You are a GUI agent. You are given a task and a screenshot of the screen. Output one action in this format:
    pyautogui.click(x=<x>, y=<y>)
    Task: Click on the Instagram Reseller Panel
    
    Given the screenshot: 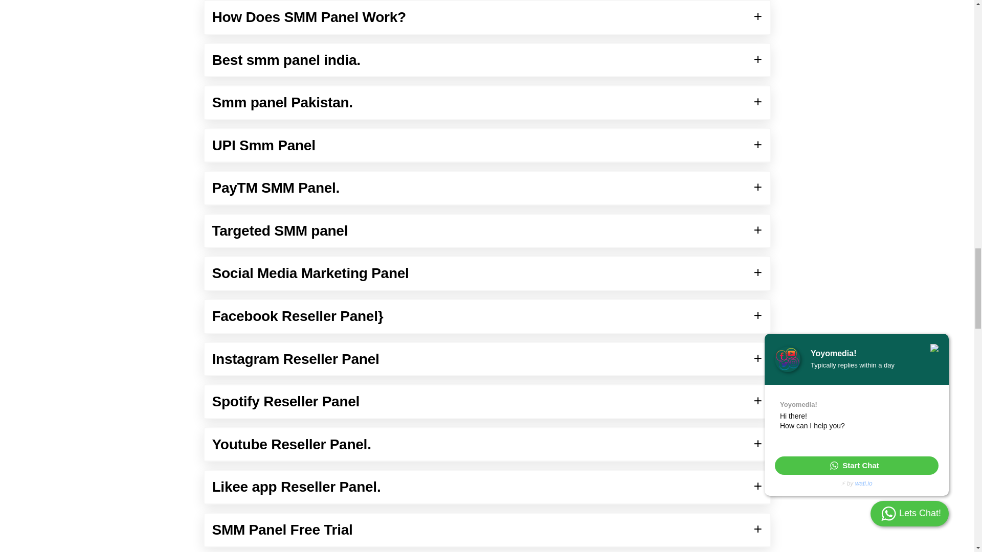 What is the action you would take?
    pyautogui.click(x=487, y=359)
    